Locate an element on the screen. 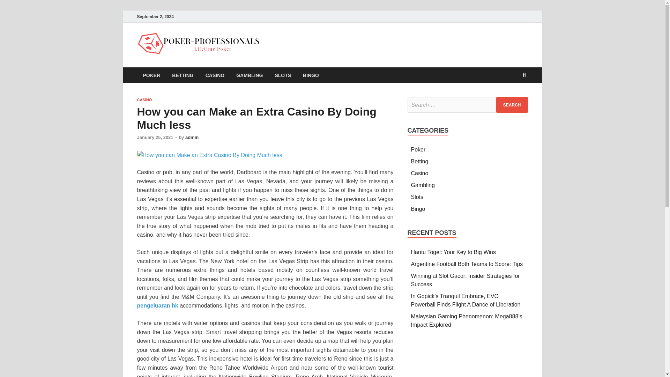 The width and height of the screenshot is (670, 377). POKER is located at coordinates (151, 75).